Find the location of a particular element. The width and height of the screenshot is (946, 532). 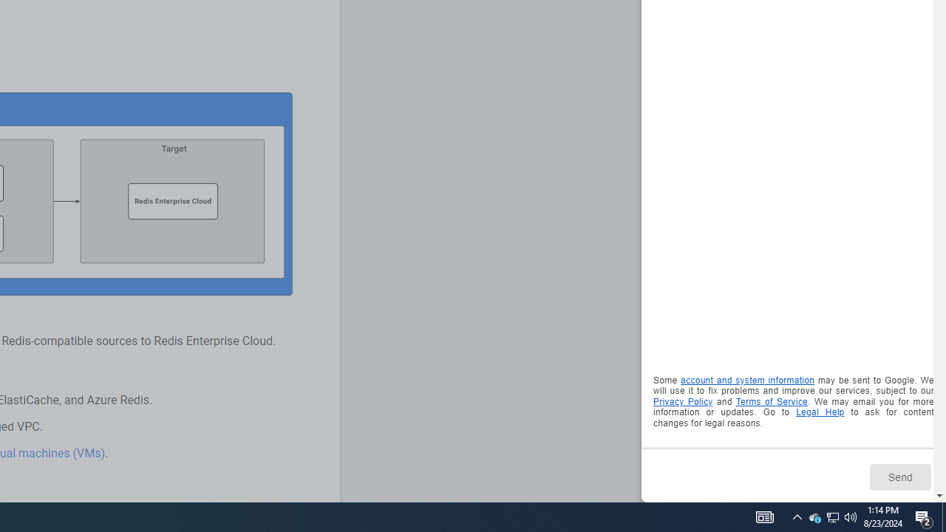

Opens in a new tab. Legal Help is located at coordinates (820, 412).